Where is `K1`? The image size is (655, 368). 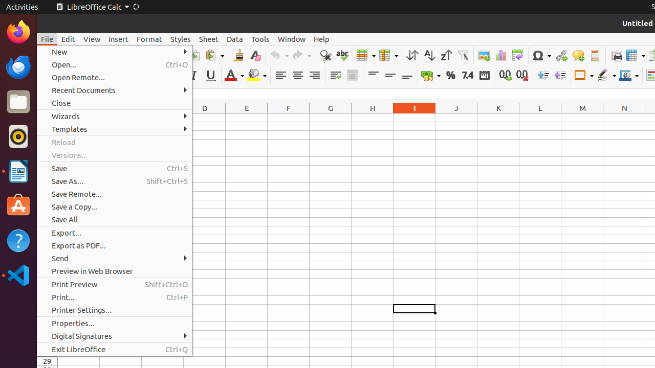 K1 is located at coordinates (498, 118).